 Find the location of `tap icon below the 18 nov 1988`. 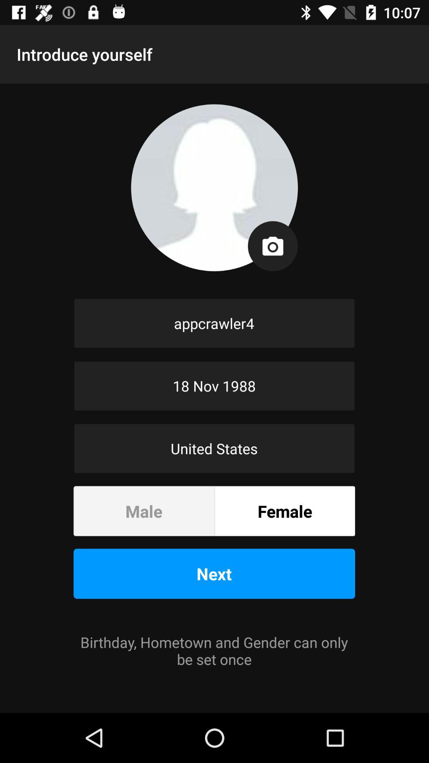

tap icon below the 18 nov 1988 is located at coordinates (214, 448).